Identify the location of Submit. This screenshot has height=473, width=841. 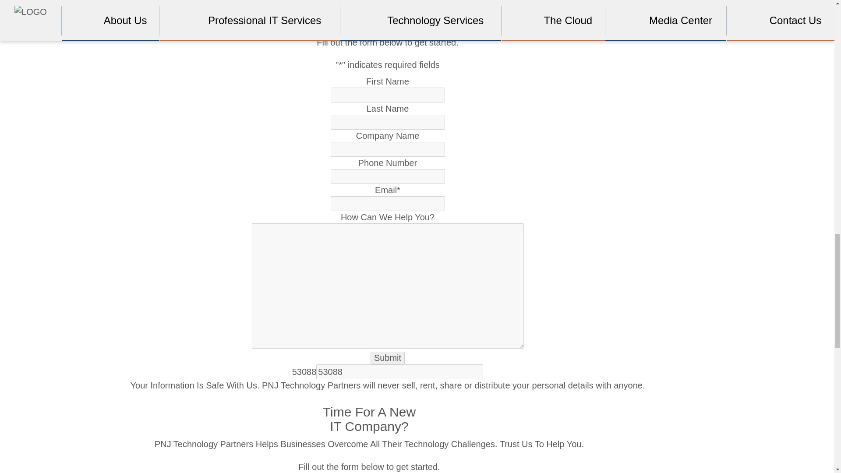
(387, 358).